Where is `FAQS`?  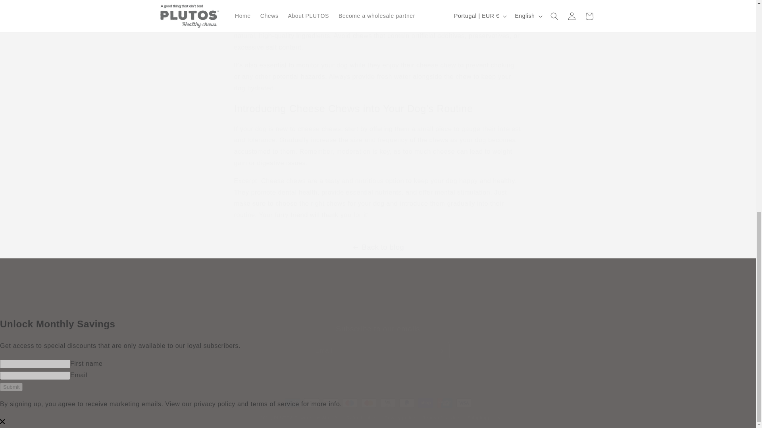
FAQS is located at coordinates (436, 313).